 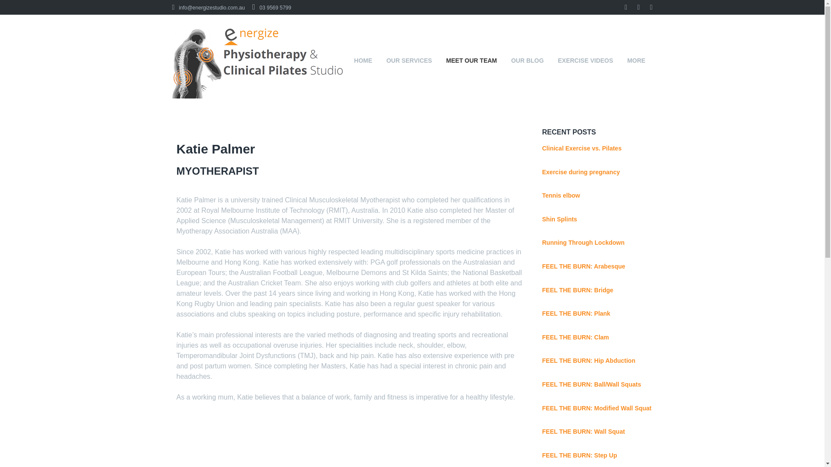 What do you see at coordinates (582, 148) in the screenshot?
I see `Clinical Exercise vs. Pilates` at bounding box center [582, 148].